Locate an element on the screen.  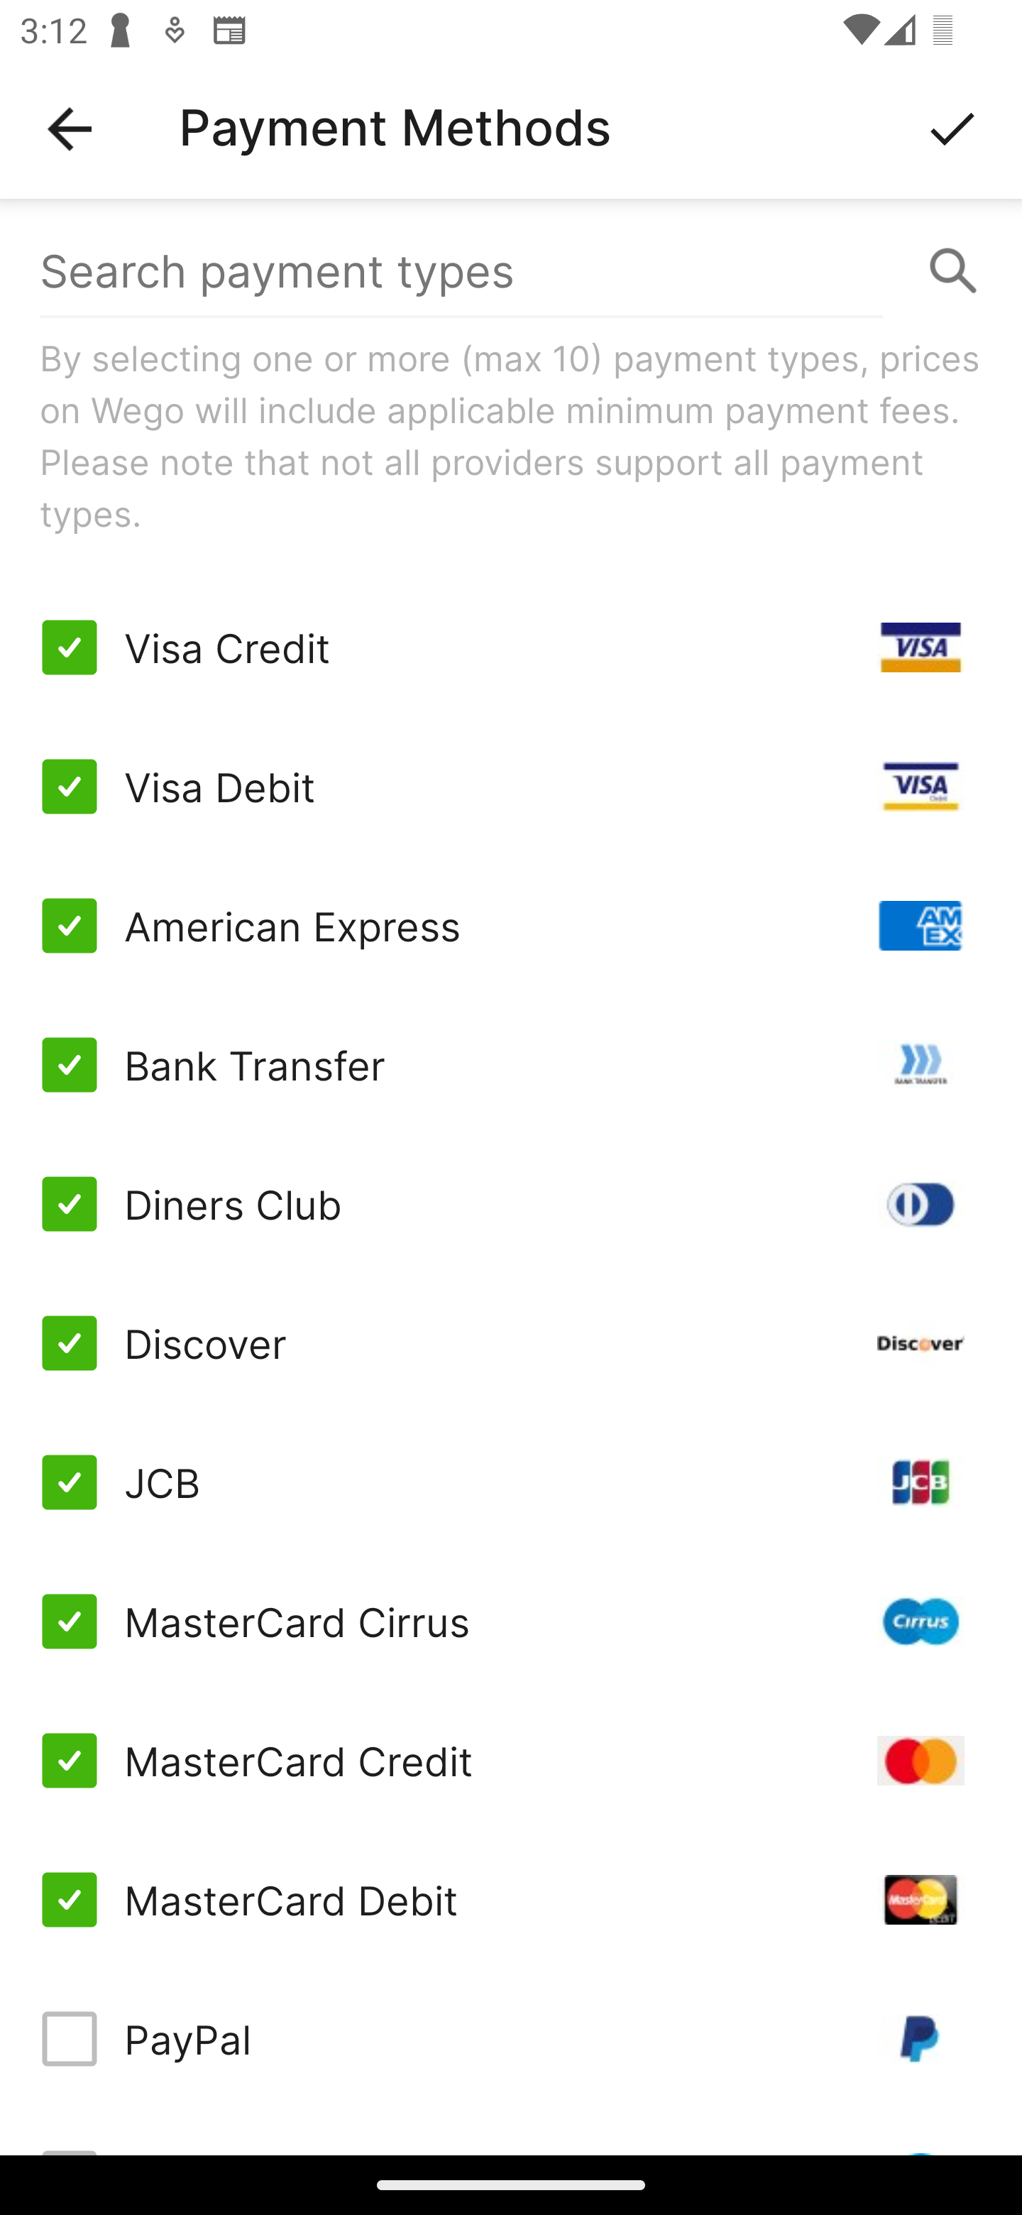
Visa Debit is located at coordinates (511, 787).